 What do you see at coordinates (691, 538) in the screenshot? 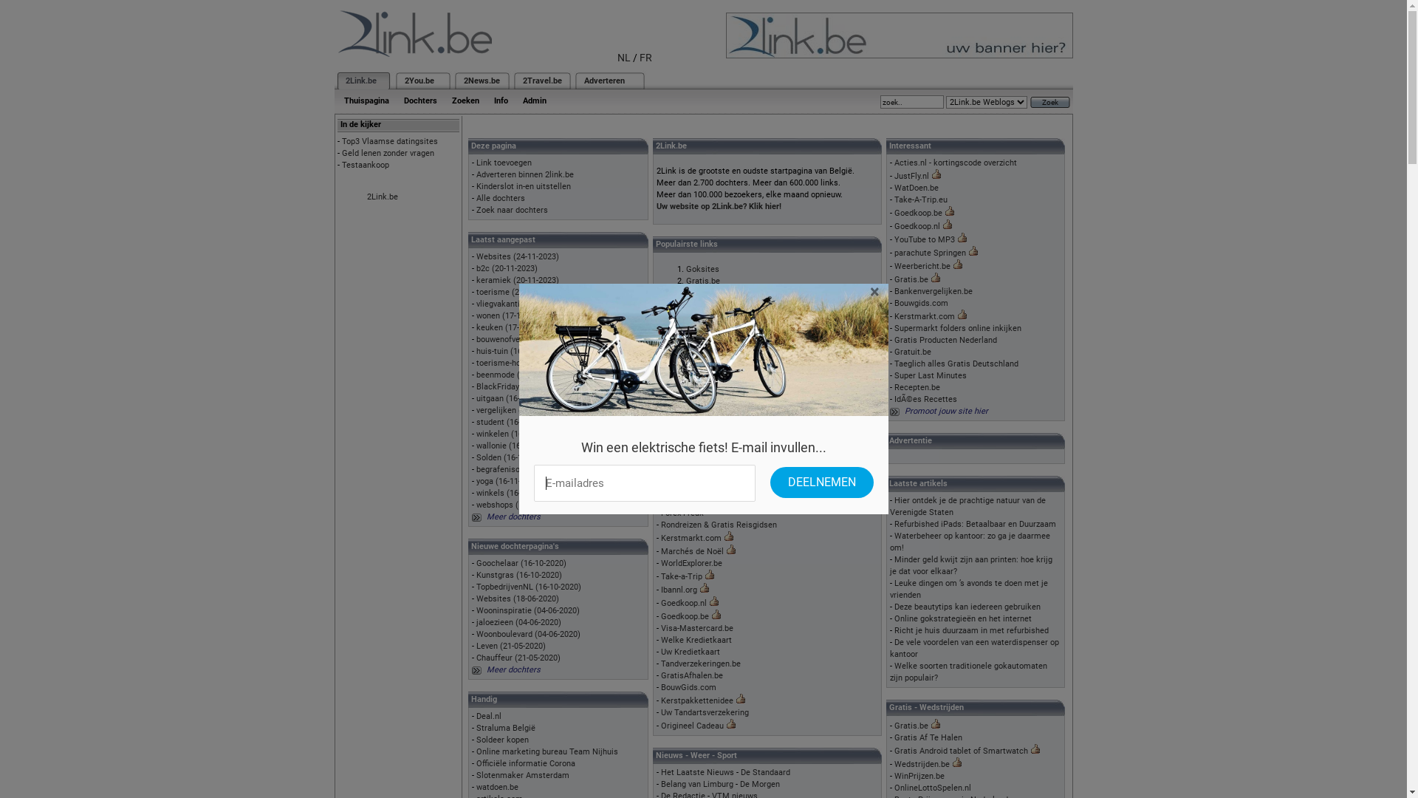
I see `Kerstmarkt.com` at bounding box center [691, 538].